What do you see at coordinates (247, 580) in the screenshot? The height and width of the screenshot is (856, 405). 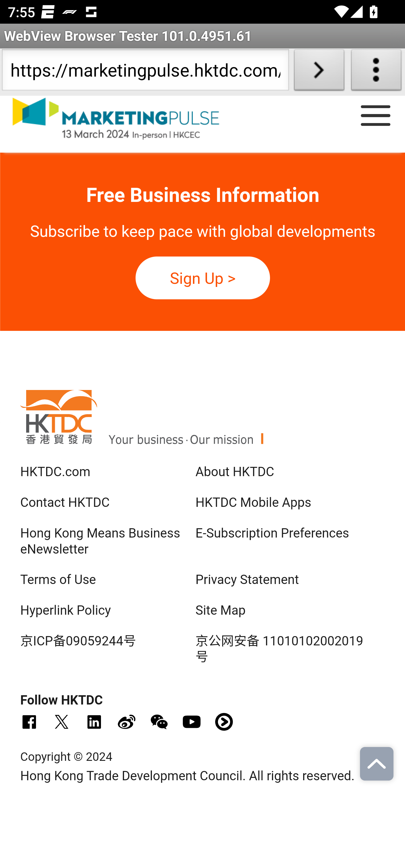 I see `Privacy Statement` at bounding box center [247, 580].